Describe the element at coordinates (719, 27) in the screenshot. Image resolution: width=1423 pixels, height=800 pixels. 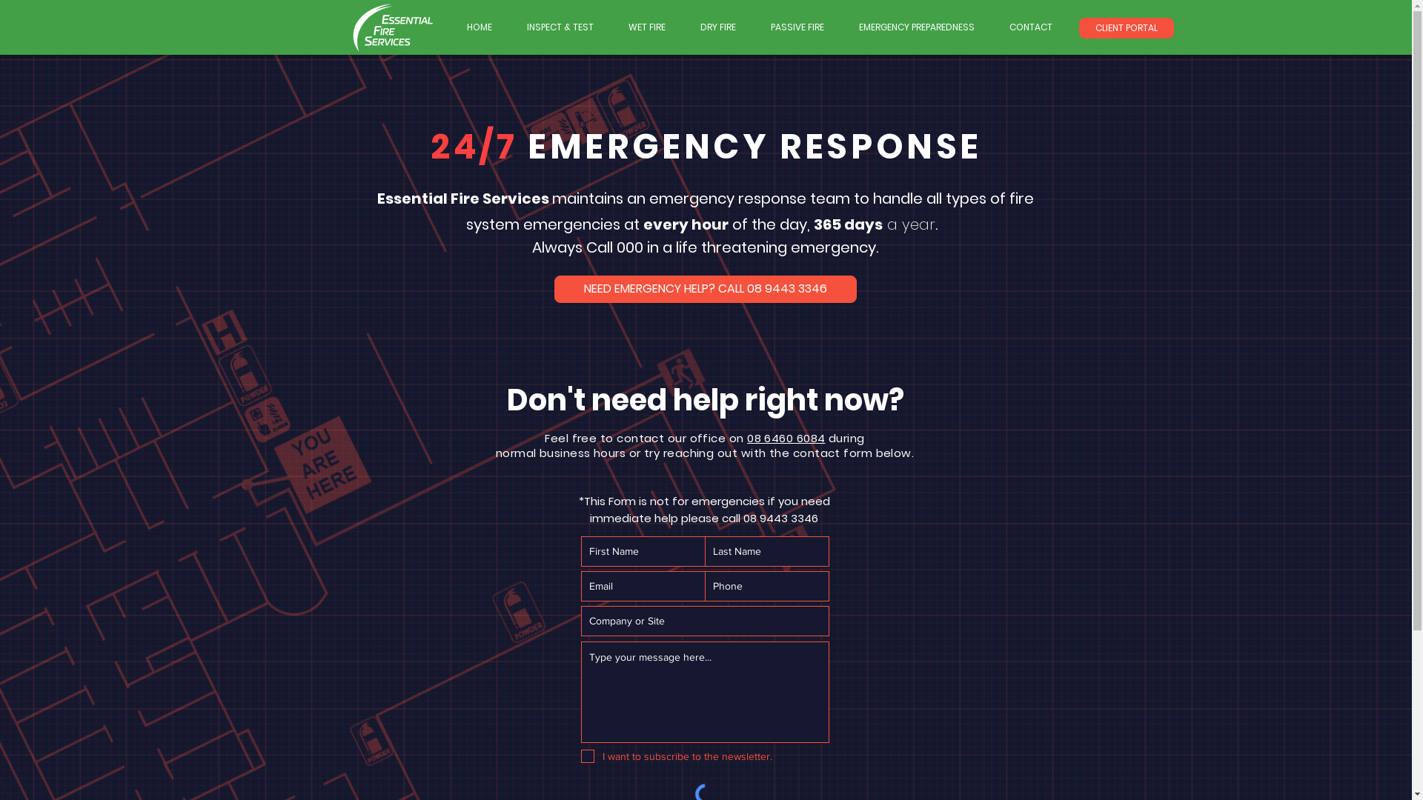
I see `DRY FIRE` at that location.